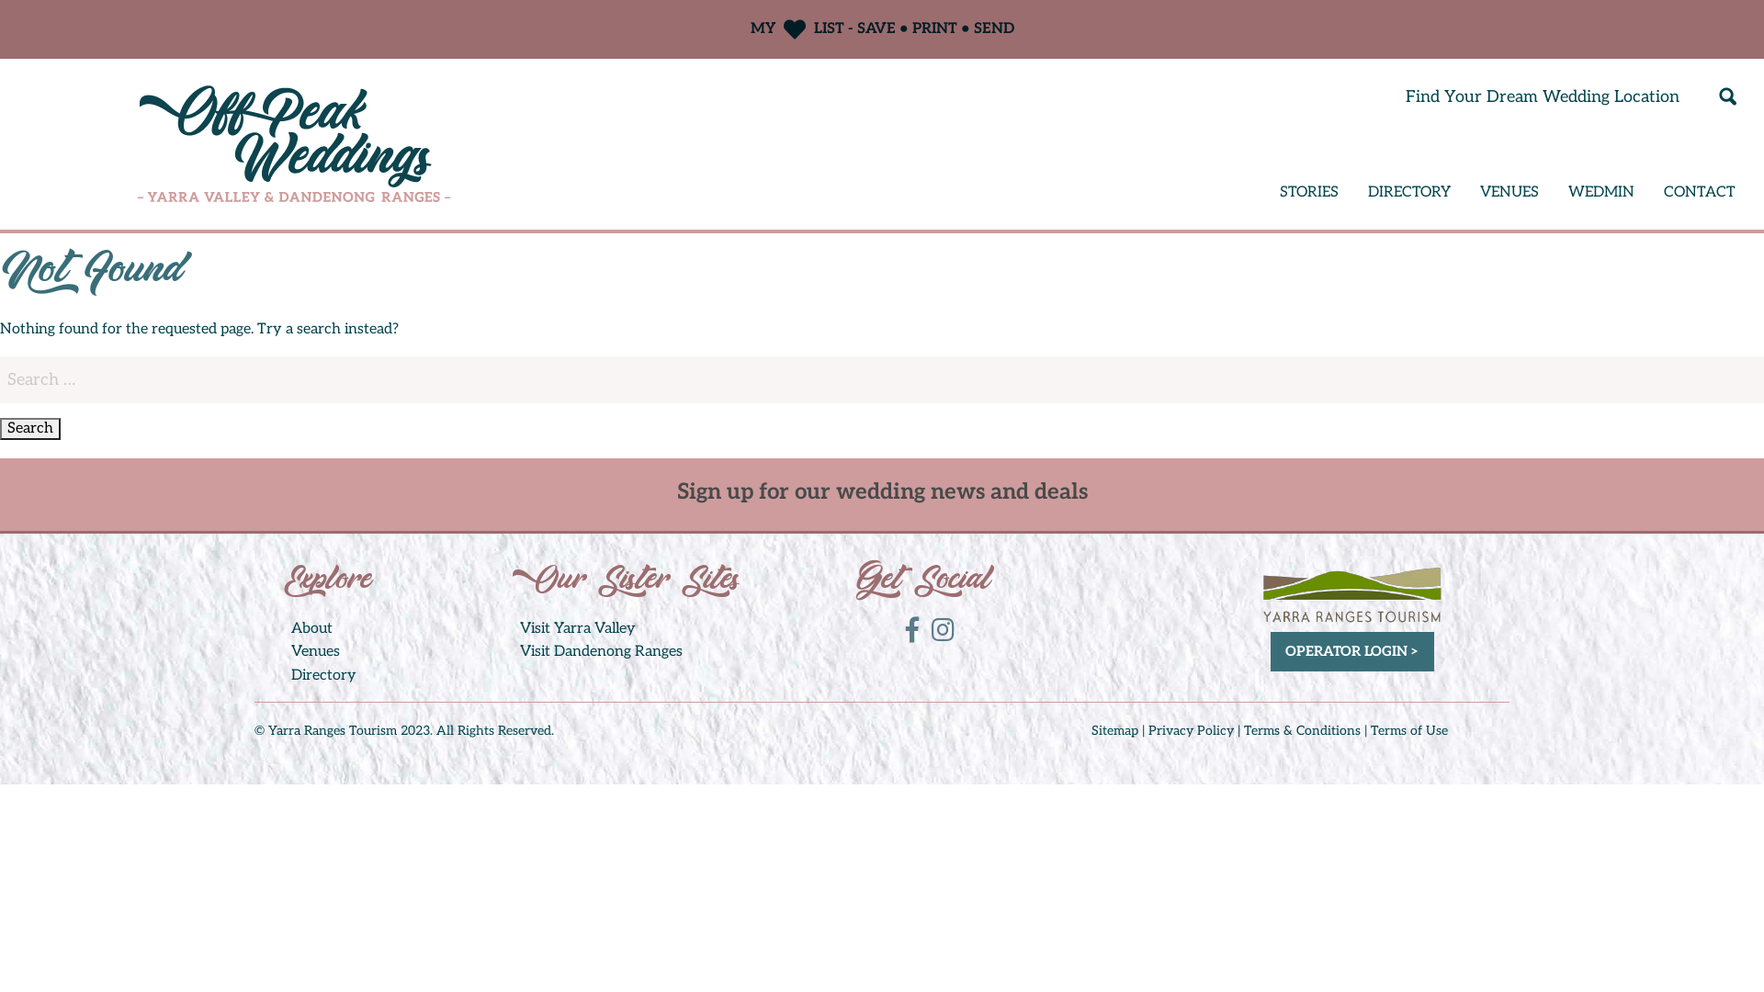 This screenshot has height=992, width=1764. Describe the element at coordinates (1352, 652) in the screenshot. I see `OPERATOR LOGIN >` at that location.